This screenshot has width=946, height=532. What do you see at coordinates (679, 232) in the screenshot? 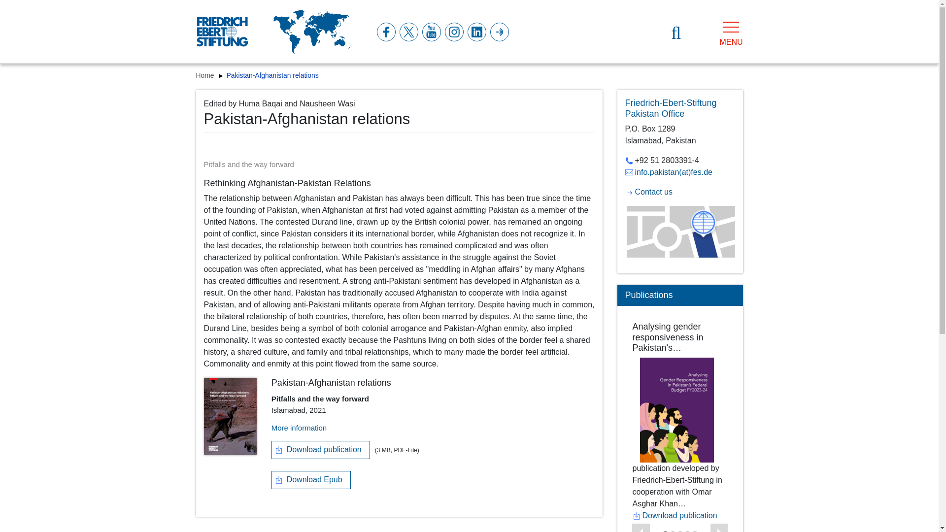
I see `Location map kontakt` at bounding box center [679, 232].